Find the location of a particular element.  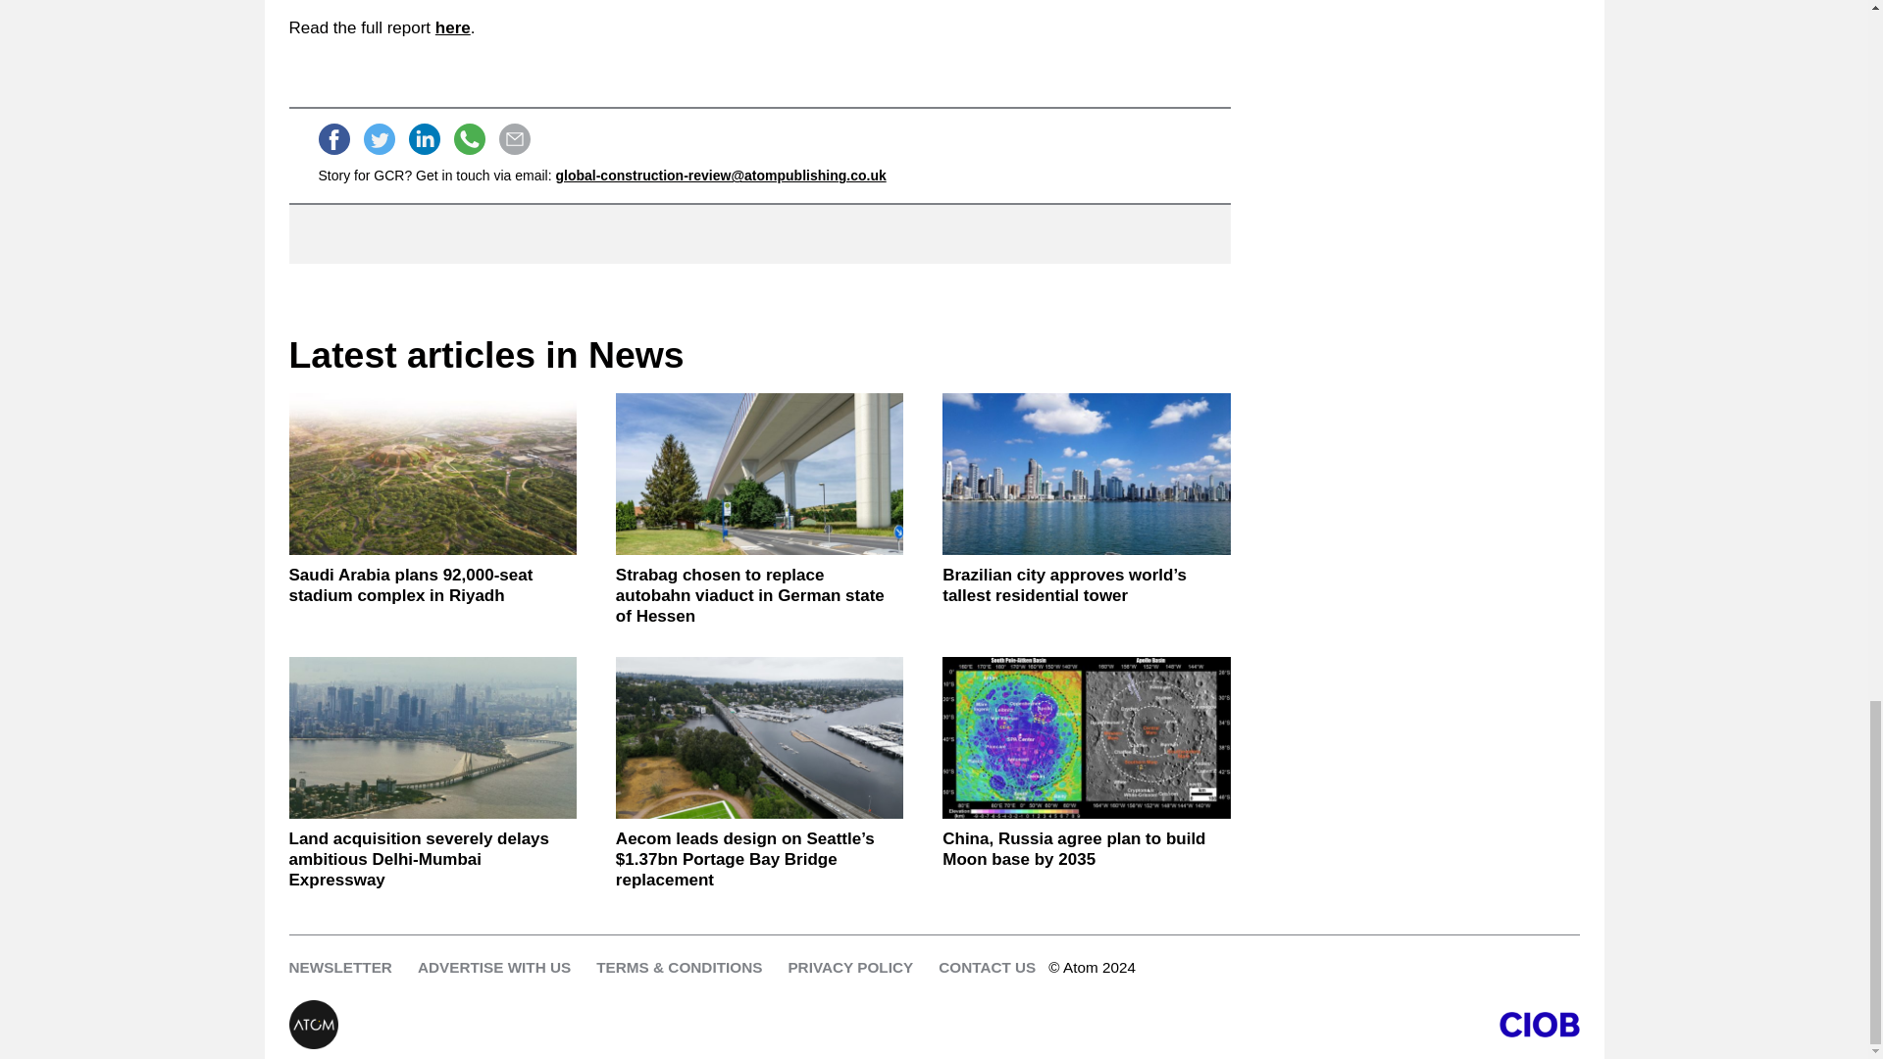

Share on LinkedIn is located at coordinates (424, 139).